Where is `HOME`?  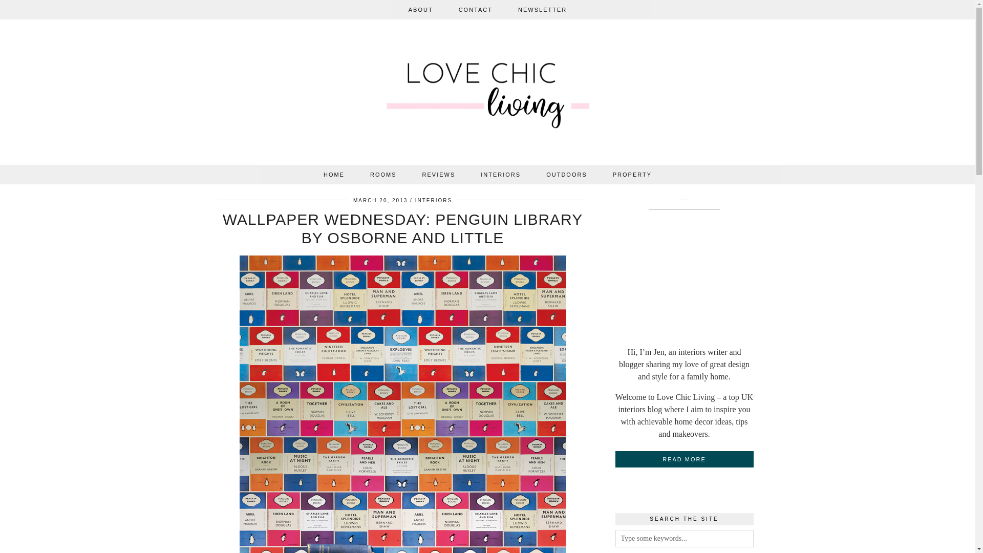
HOME is located at coordinates (334, 174).